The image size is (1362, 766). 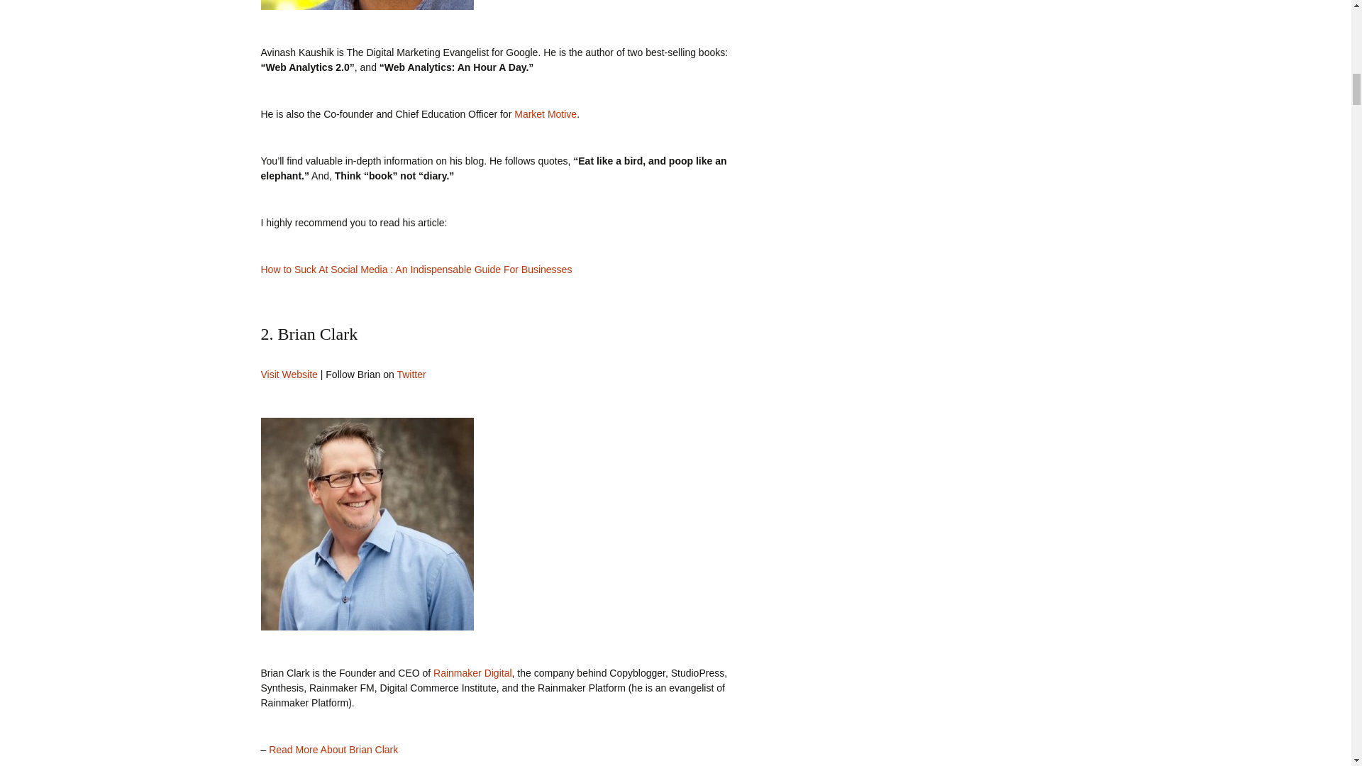 What do you see at coordinates (333, 749) in the screenshot?
I see `Read More About Brian Clark` at bounding box center [333, 749].